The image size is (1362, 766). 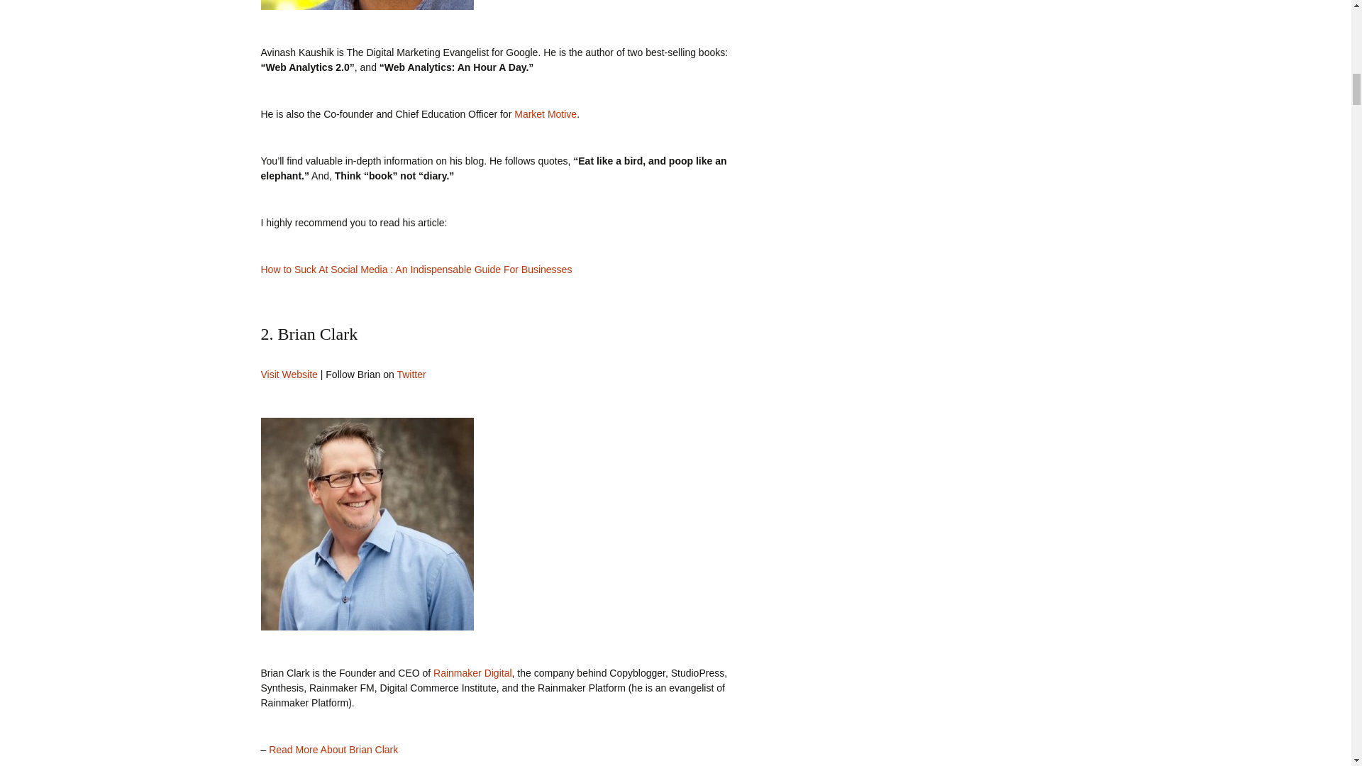 What do you see at coordinates (333, 749) in the screenshot?
I see `Read More About Brian Clark` at bounding box center [333, 749].